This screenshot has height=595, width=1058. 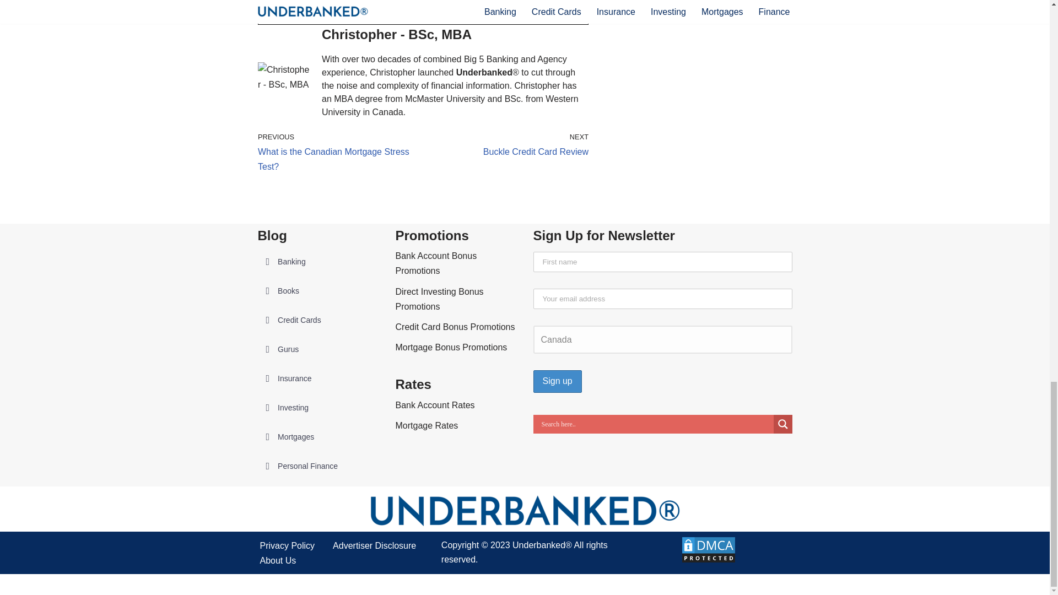 What do you see at coordinates (338, 152) in the screenshot?
I see `Banking` at bounding box center [338, 152].